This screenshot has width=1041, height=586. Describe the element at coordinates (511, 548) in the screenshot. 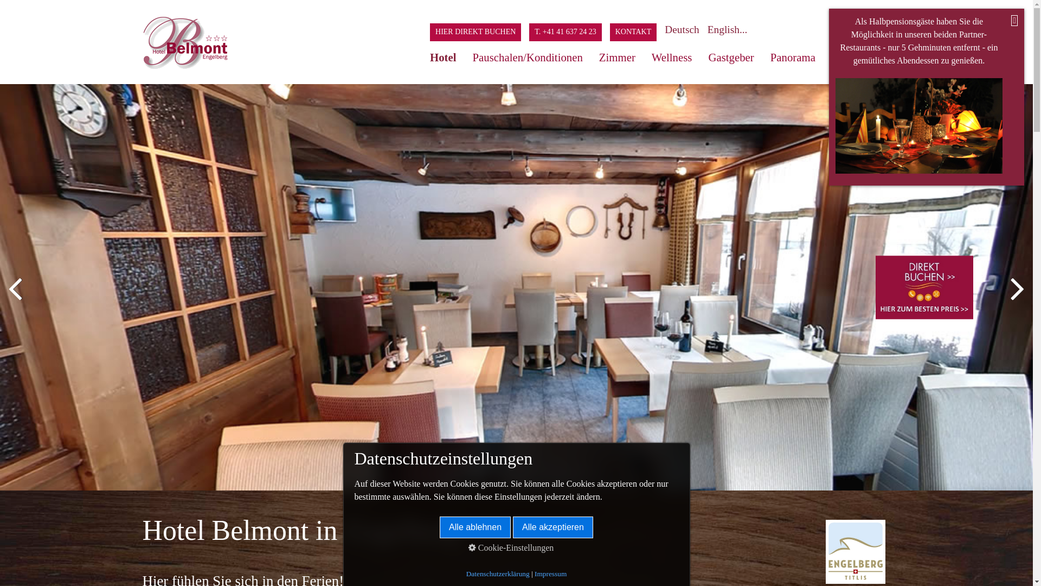

I see `Cookie-Einstellungen` at that location.